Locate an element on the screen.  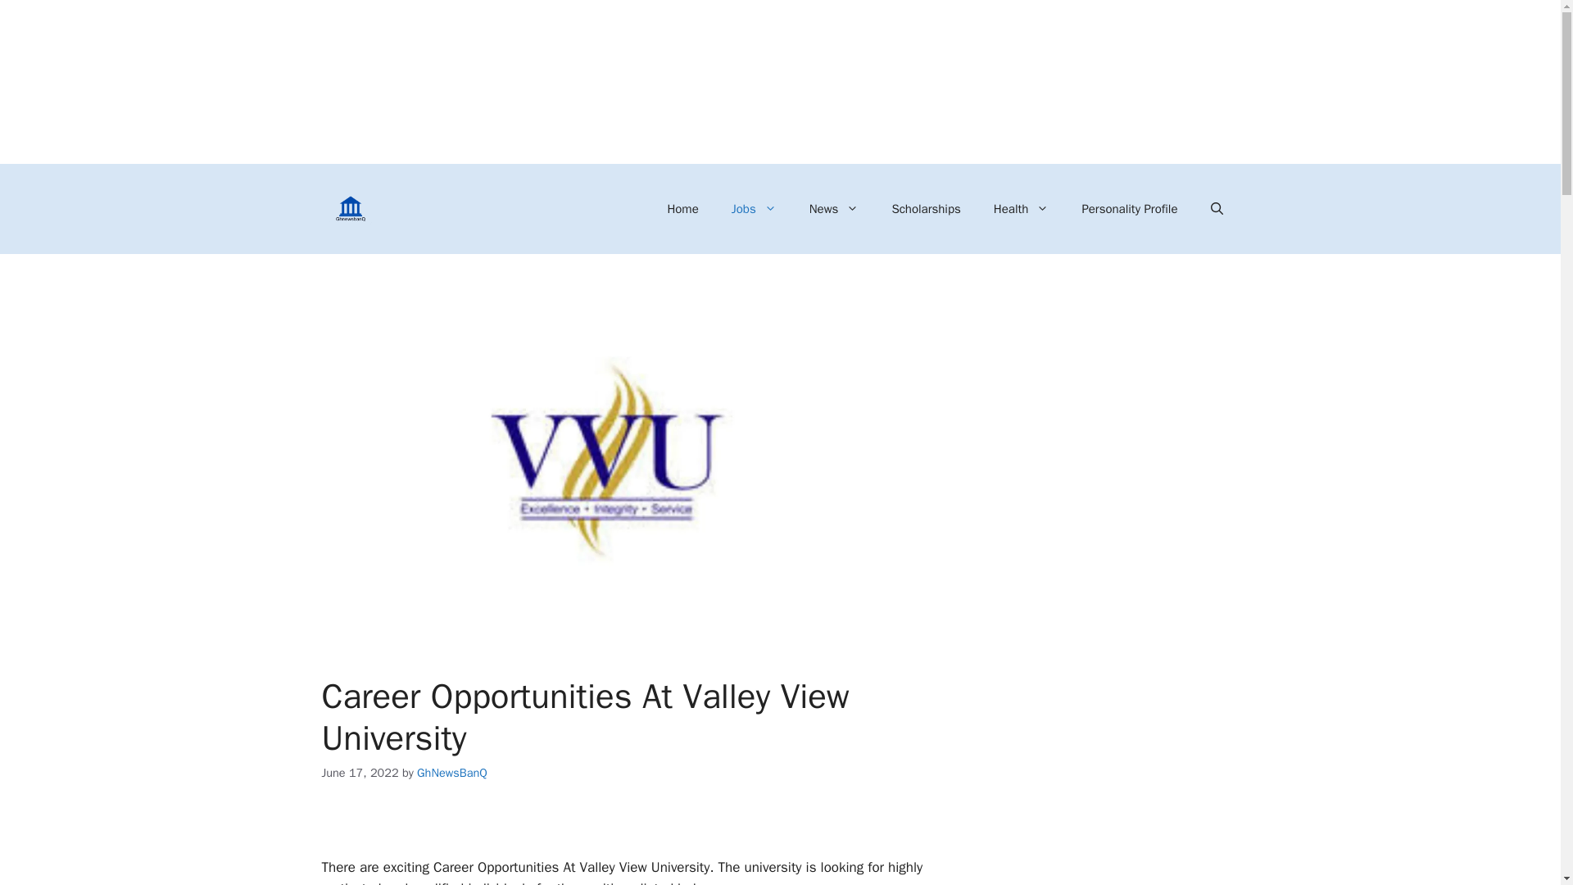
Jobs is located at coordinates (754, 208).